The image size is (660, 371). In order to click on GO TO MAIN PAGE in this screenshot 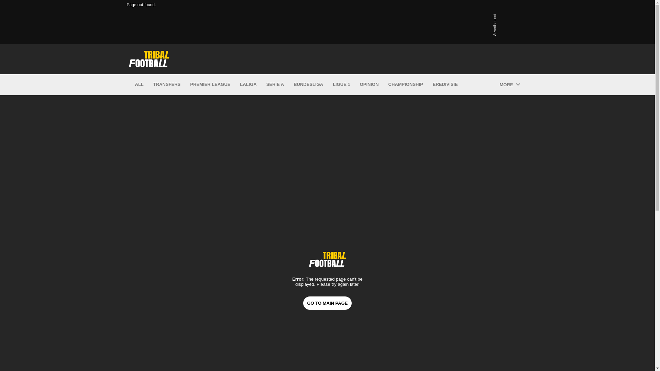, I will do `click(327, 302)`.